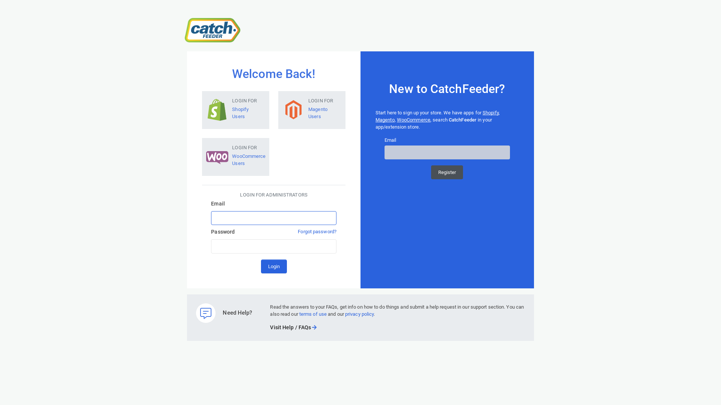 The width and height of the screenshot is (721, 405). Describe the element at coordinates (490, 112) in the screenshot. I see `Shopify` at that location.